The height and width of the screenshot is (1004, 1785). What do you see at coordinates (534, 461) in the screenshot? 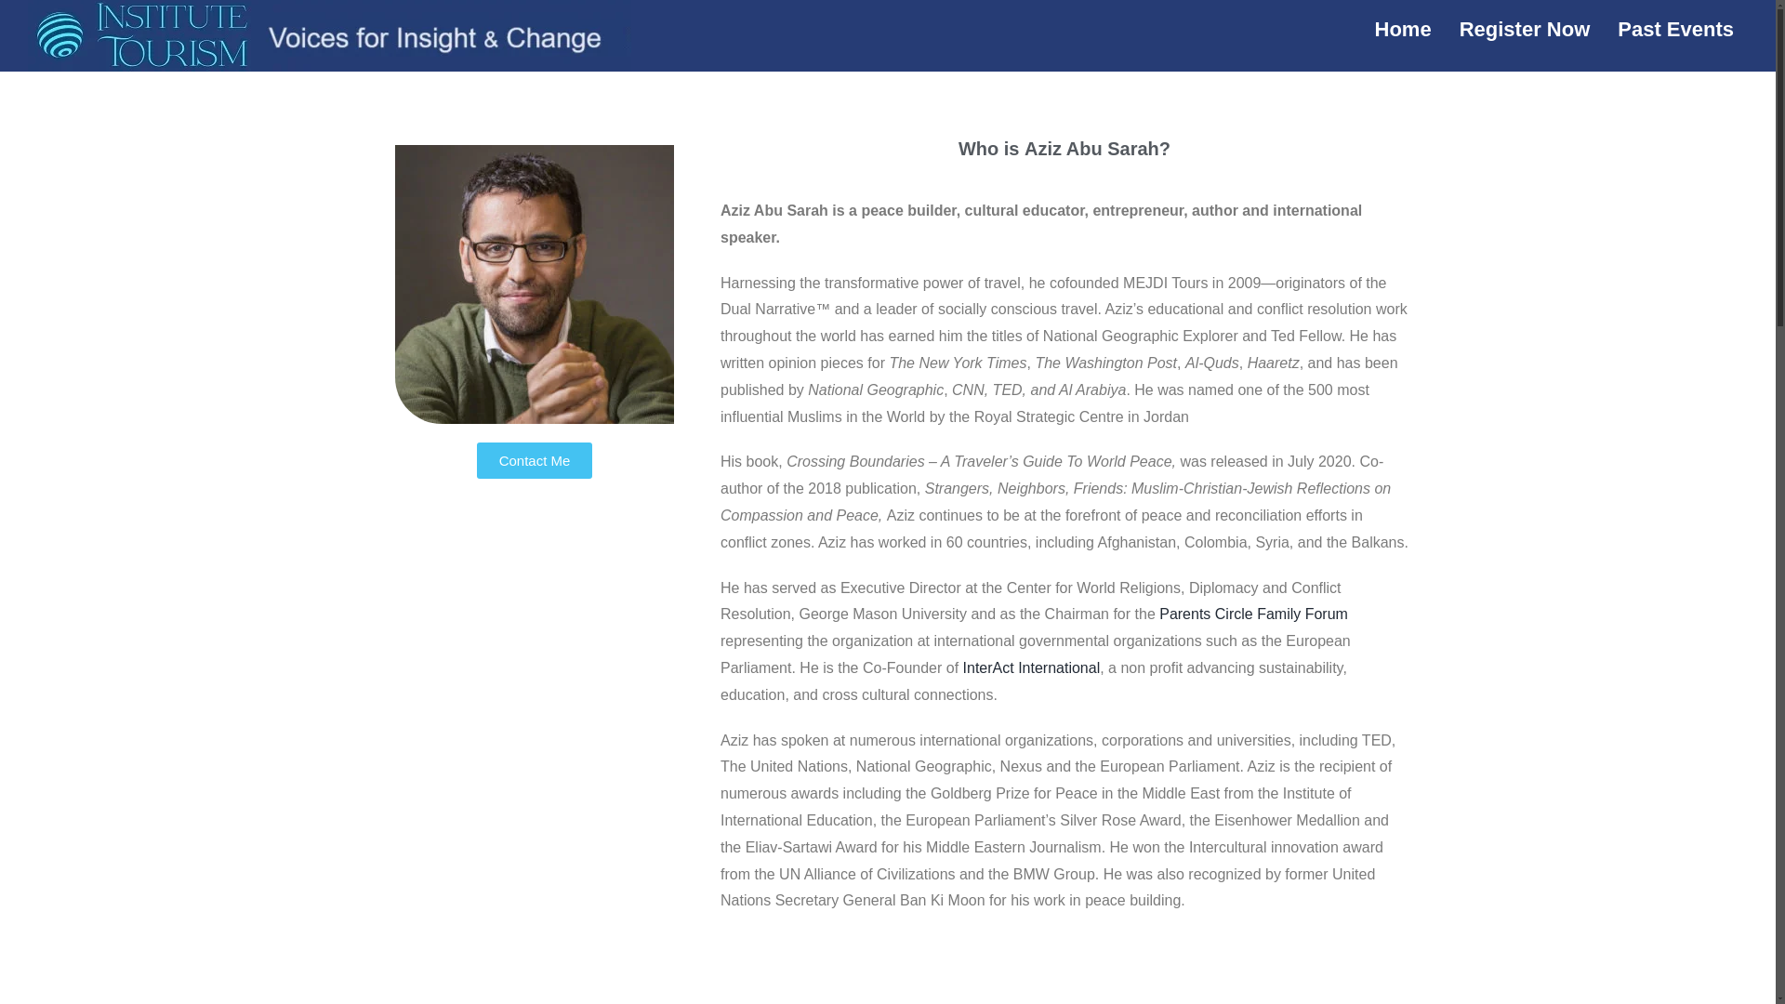
I see `Contact Me` at bounding box center [534, 461].